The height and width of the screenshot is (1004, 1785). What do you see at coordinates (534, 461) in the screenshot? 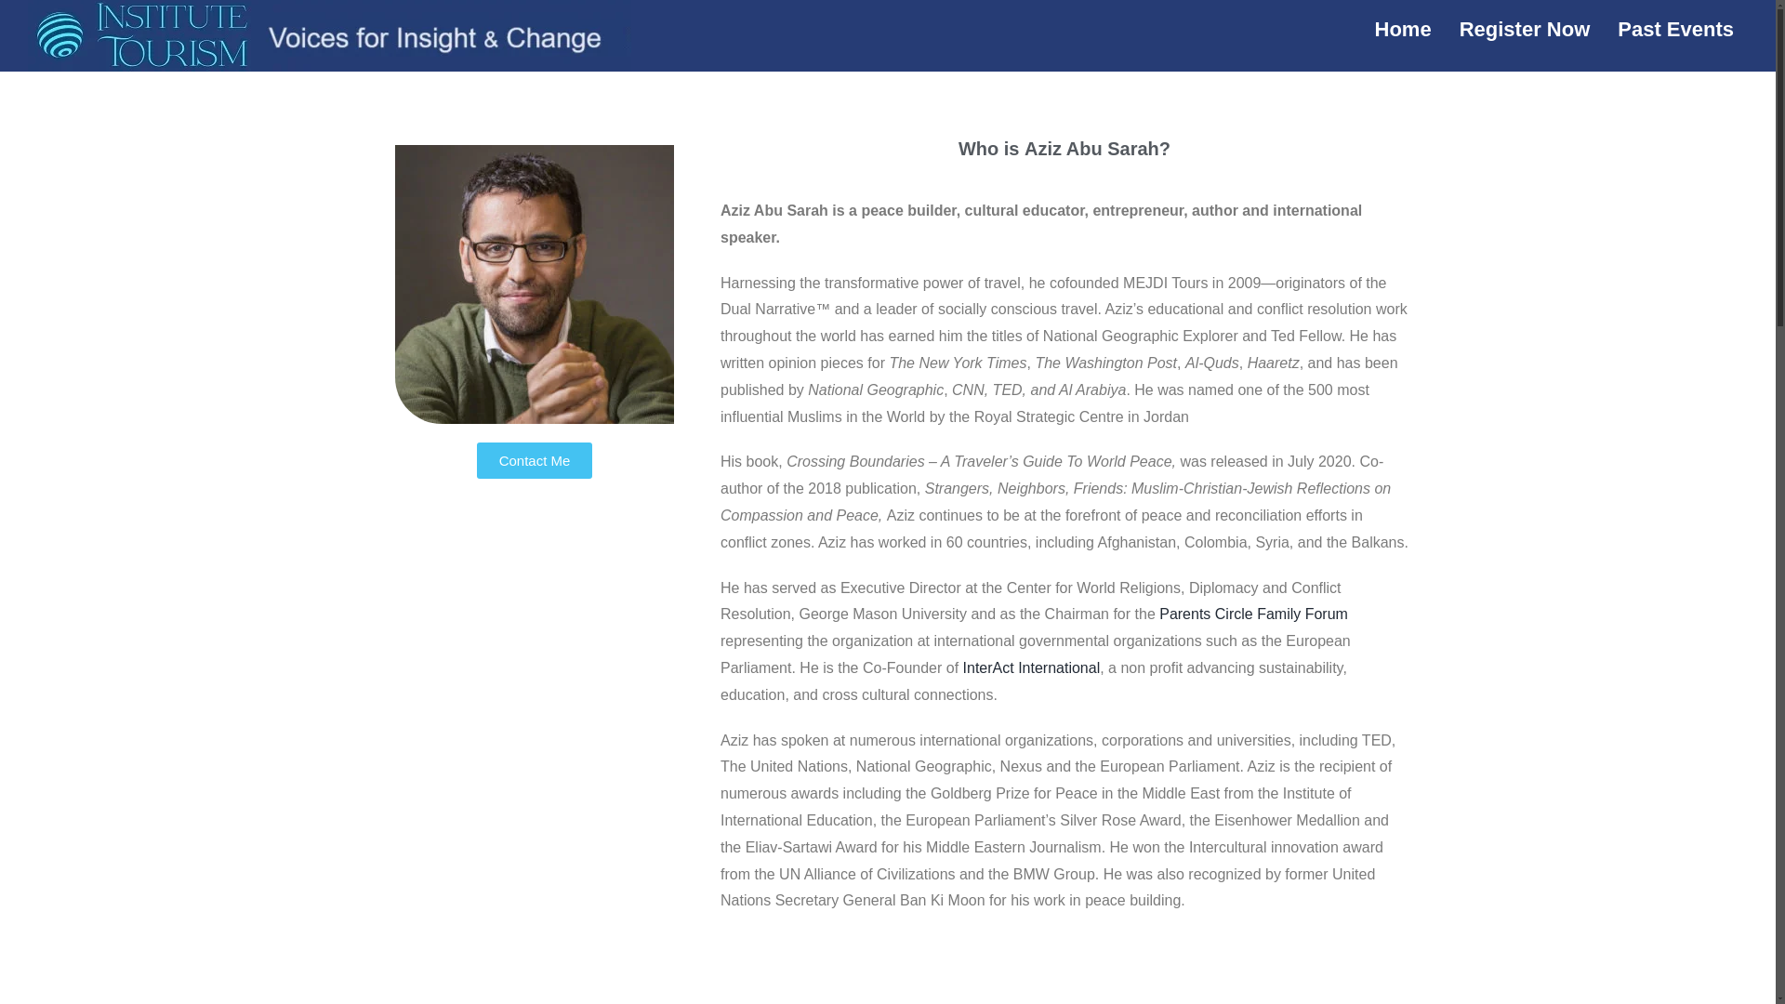
I see `Contact Me` at bounding box center [534, 461].